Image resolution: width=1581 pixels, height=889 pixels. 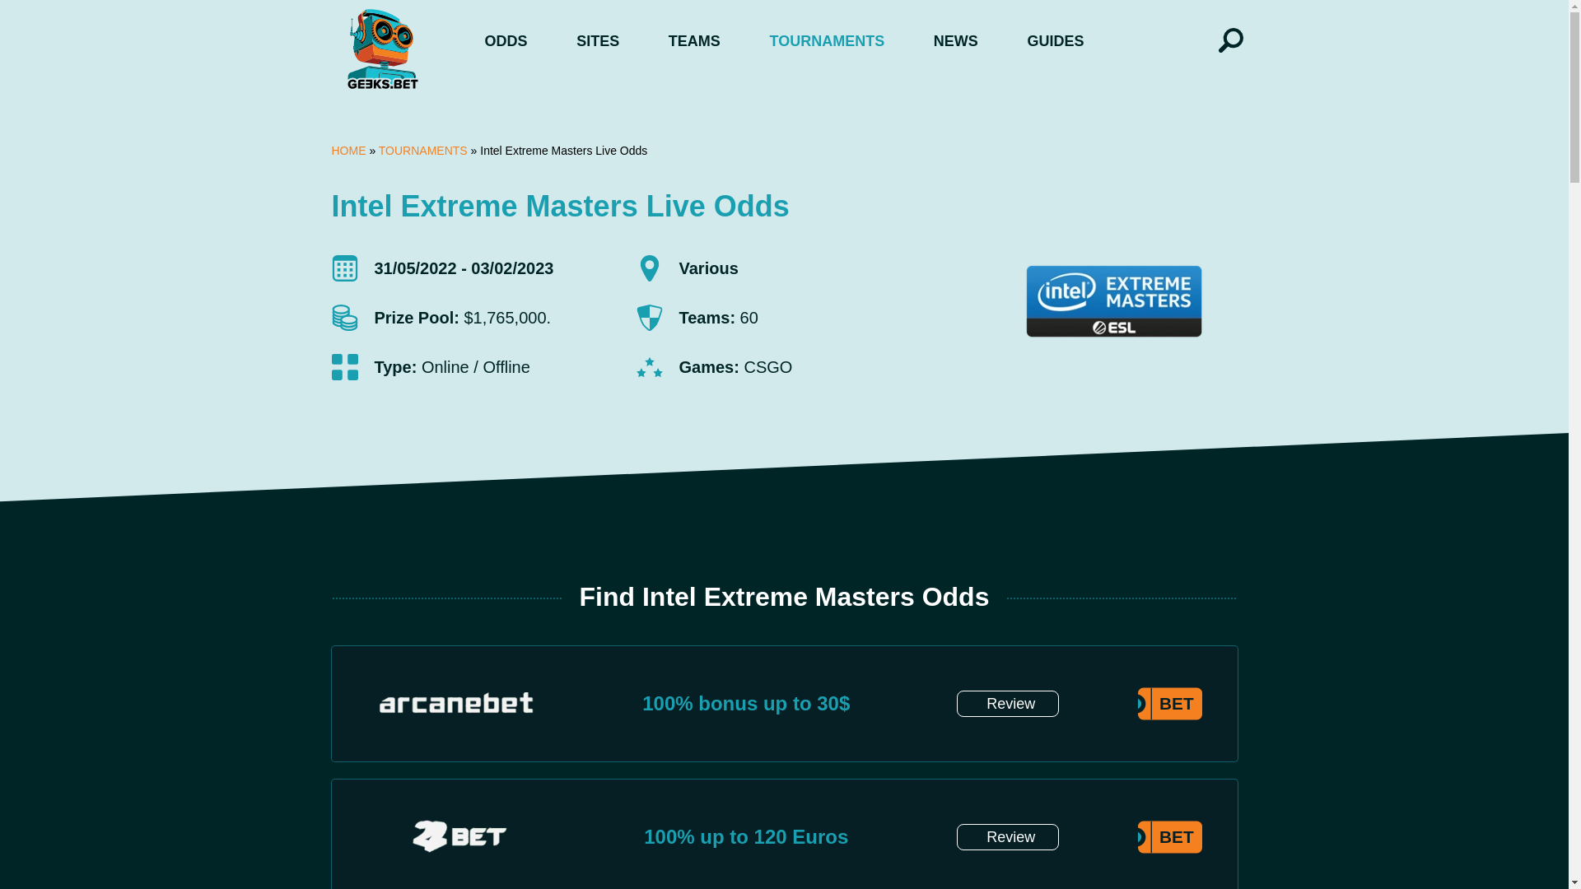 I want to click on TOURNAMENTS, so click(x=827, y=41).